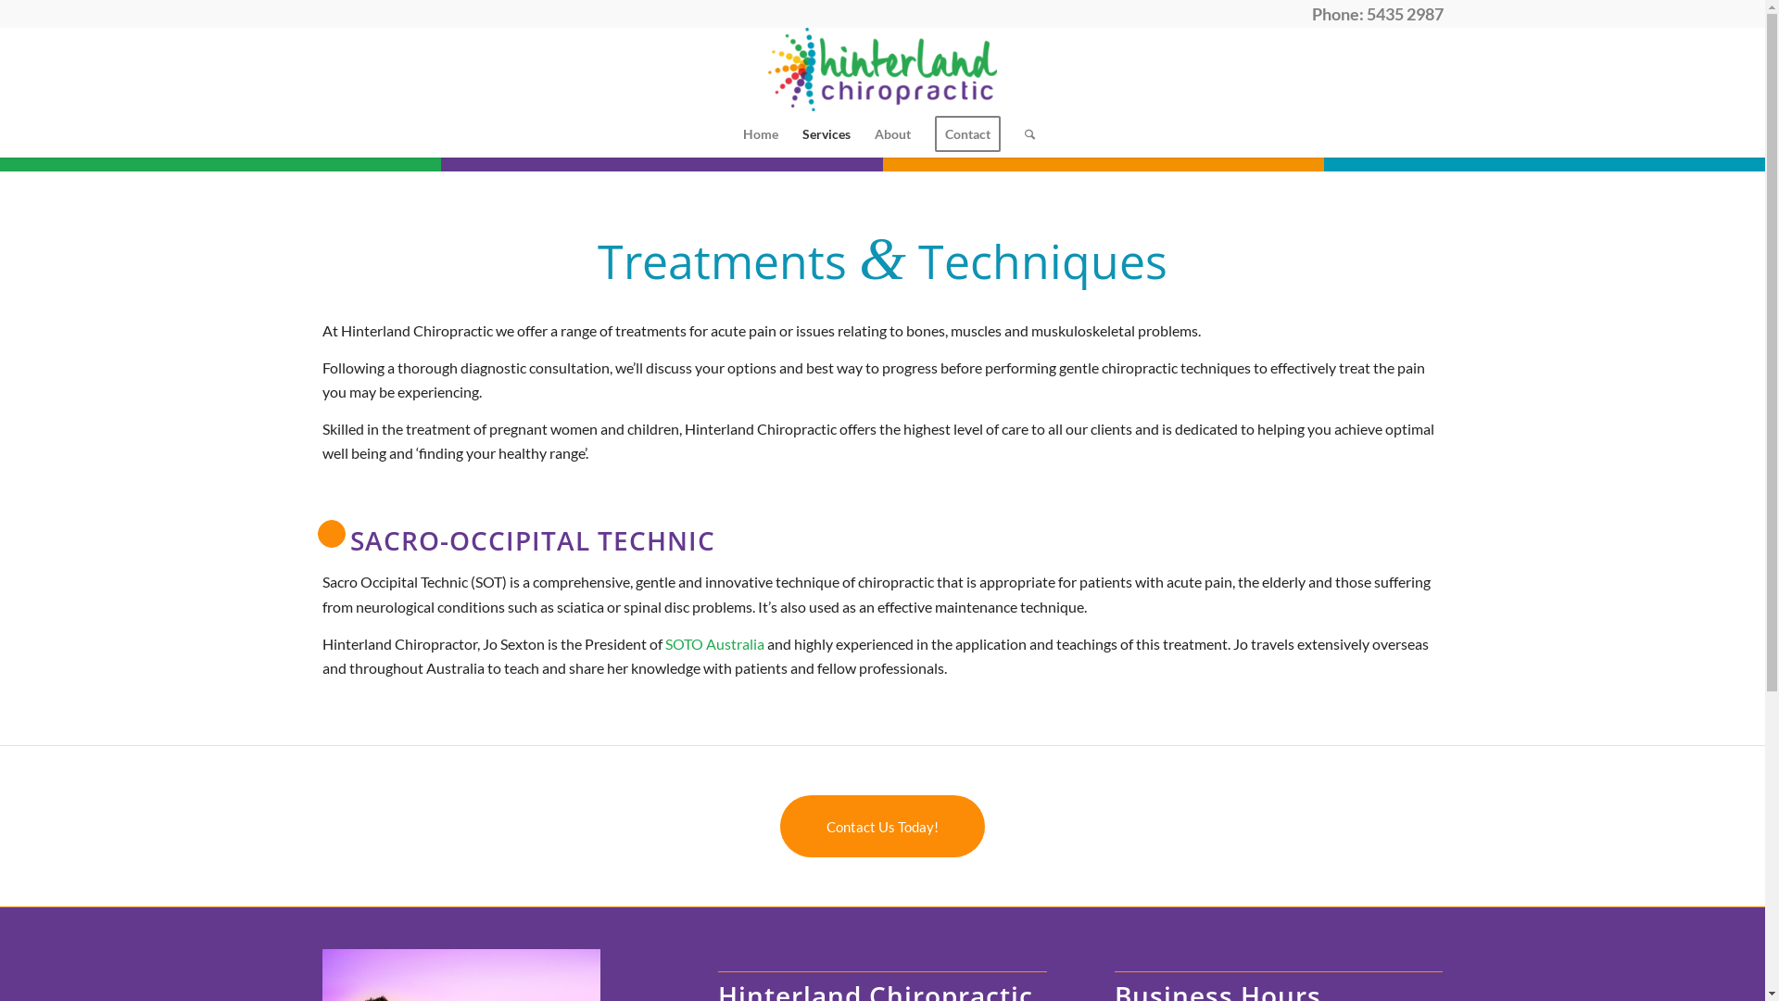 The width and height of the screenshot is (1779, 1001). I want to click on About, so click(891, 134).